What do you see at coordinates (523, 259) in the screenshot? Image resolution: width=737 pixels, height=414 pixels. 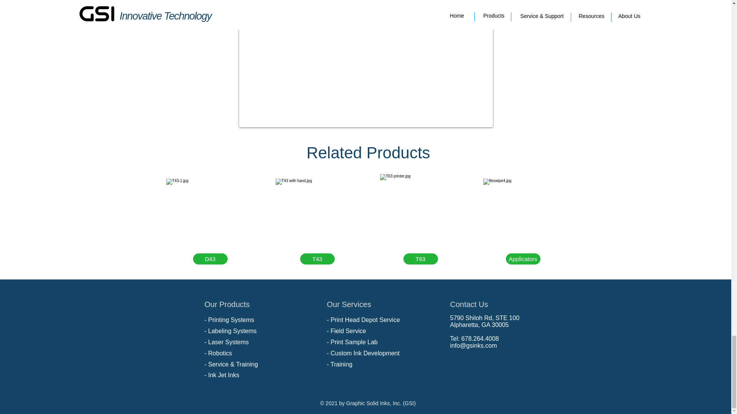 I see `Applicators` at bounding box center [523, 259].